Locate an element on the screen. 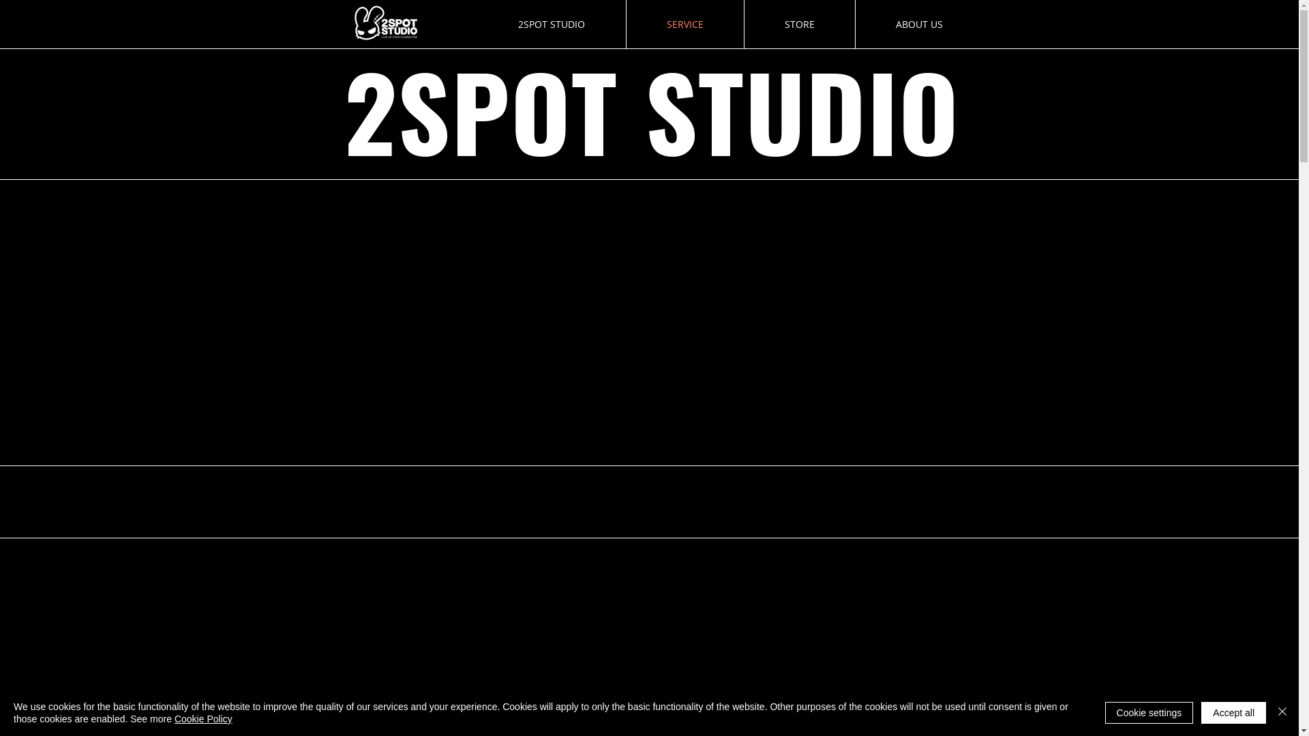 The height and width of the screenshot is (736, 1309). Cookie settings is located at coordinates (1149, 713).